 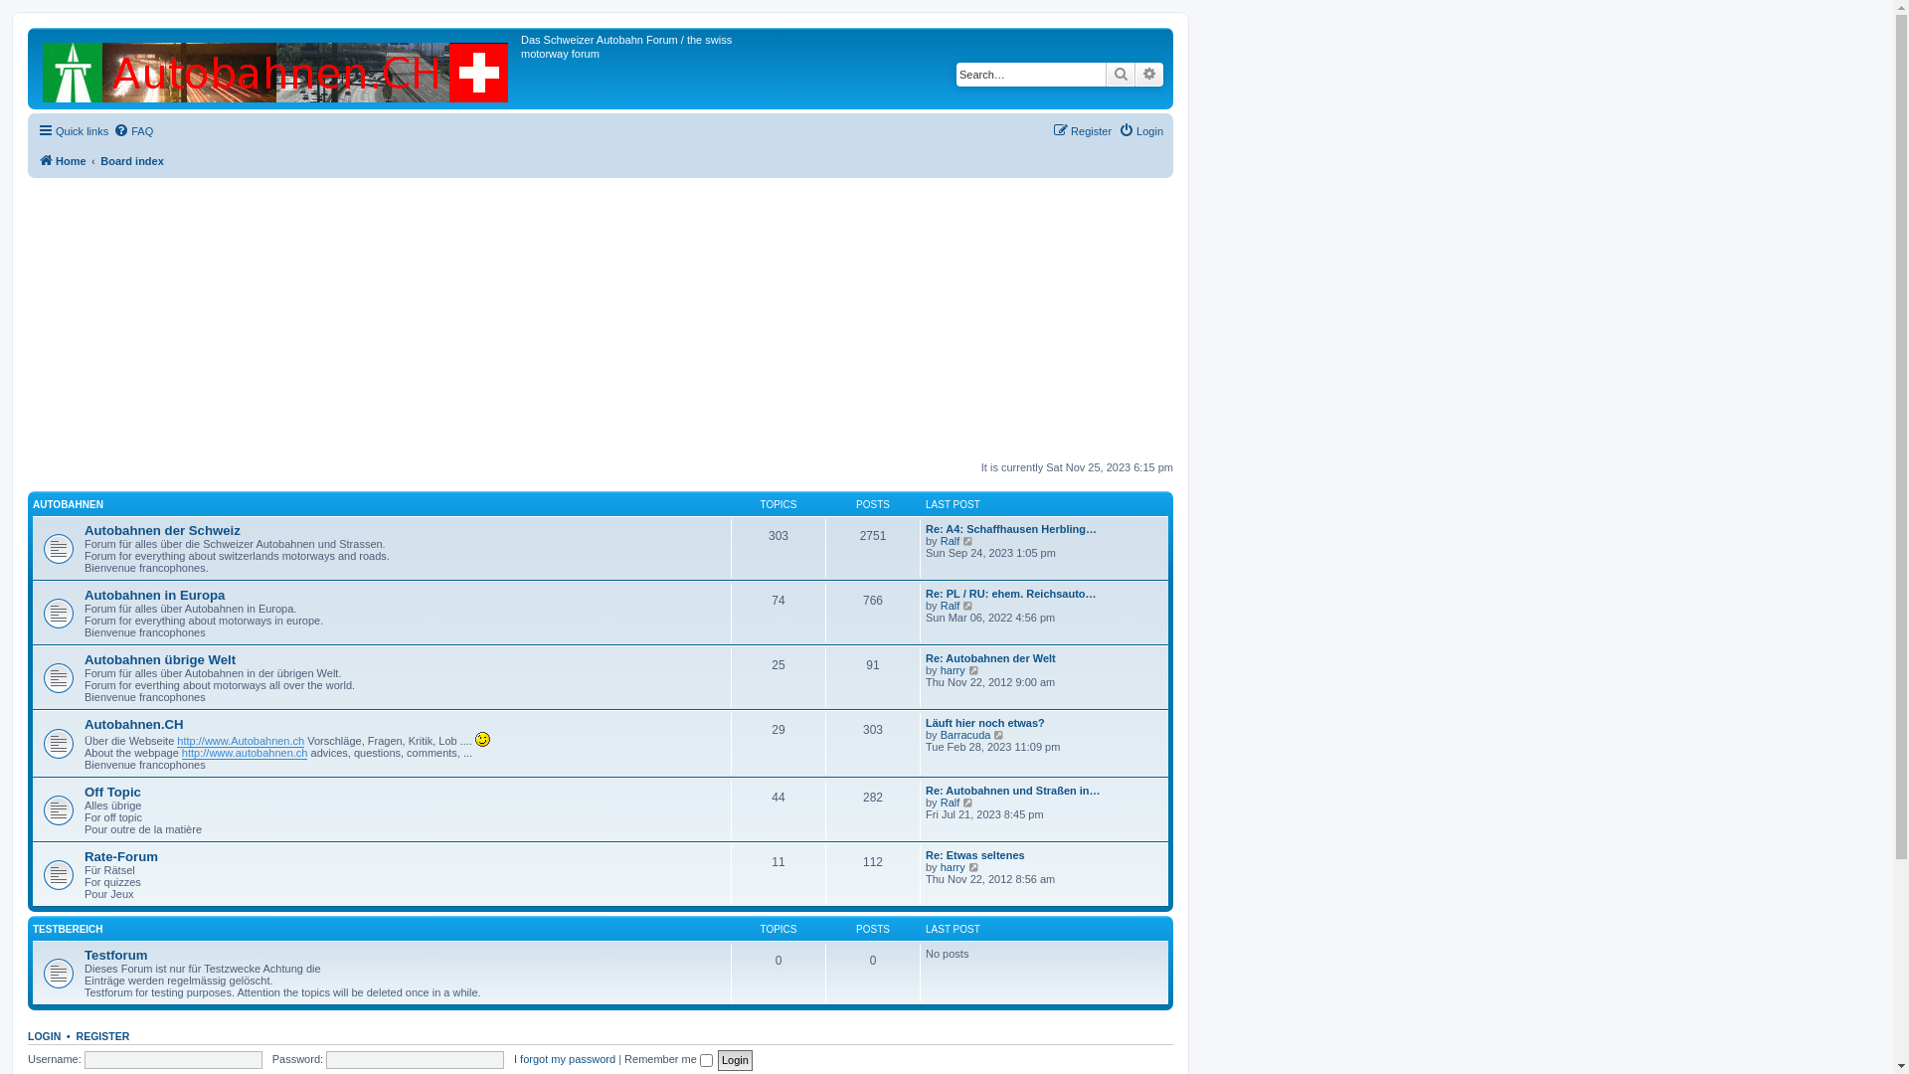 What do you see at coordinates (736, 1060) in the screenshot?
I see `Login` at bounding box center [736, 1060].